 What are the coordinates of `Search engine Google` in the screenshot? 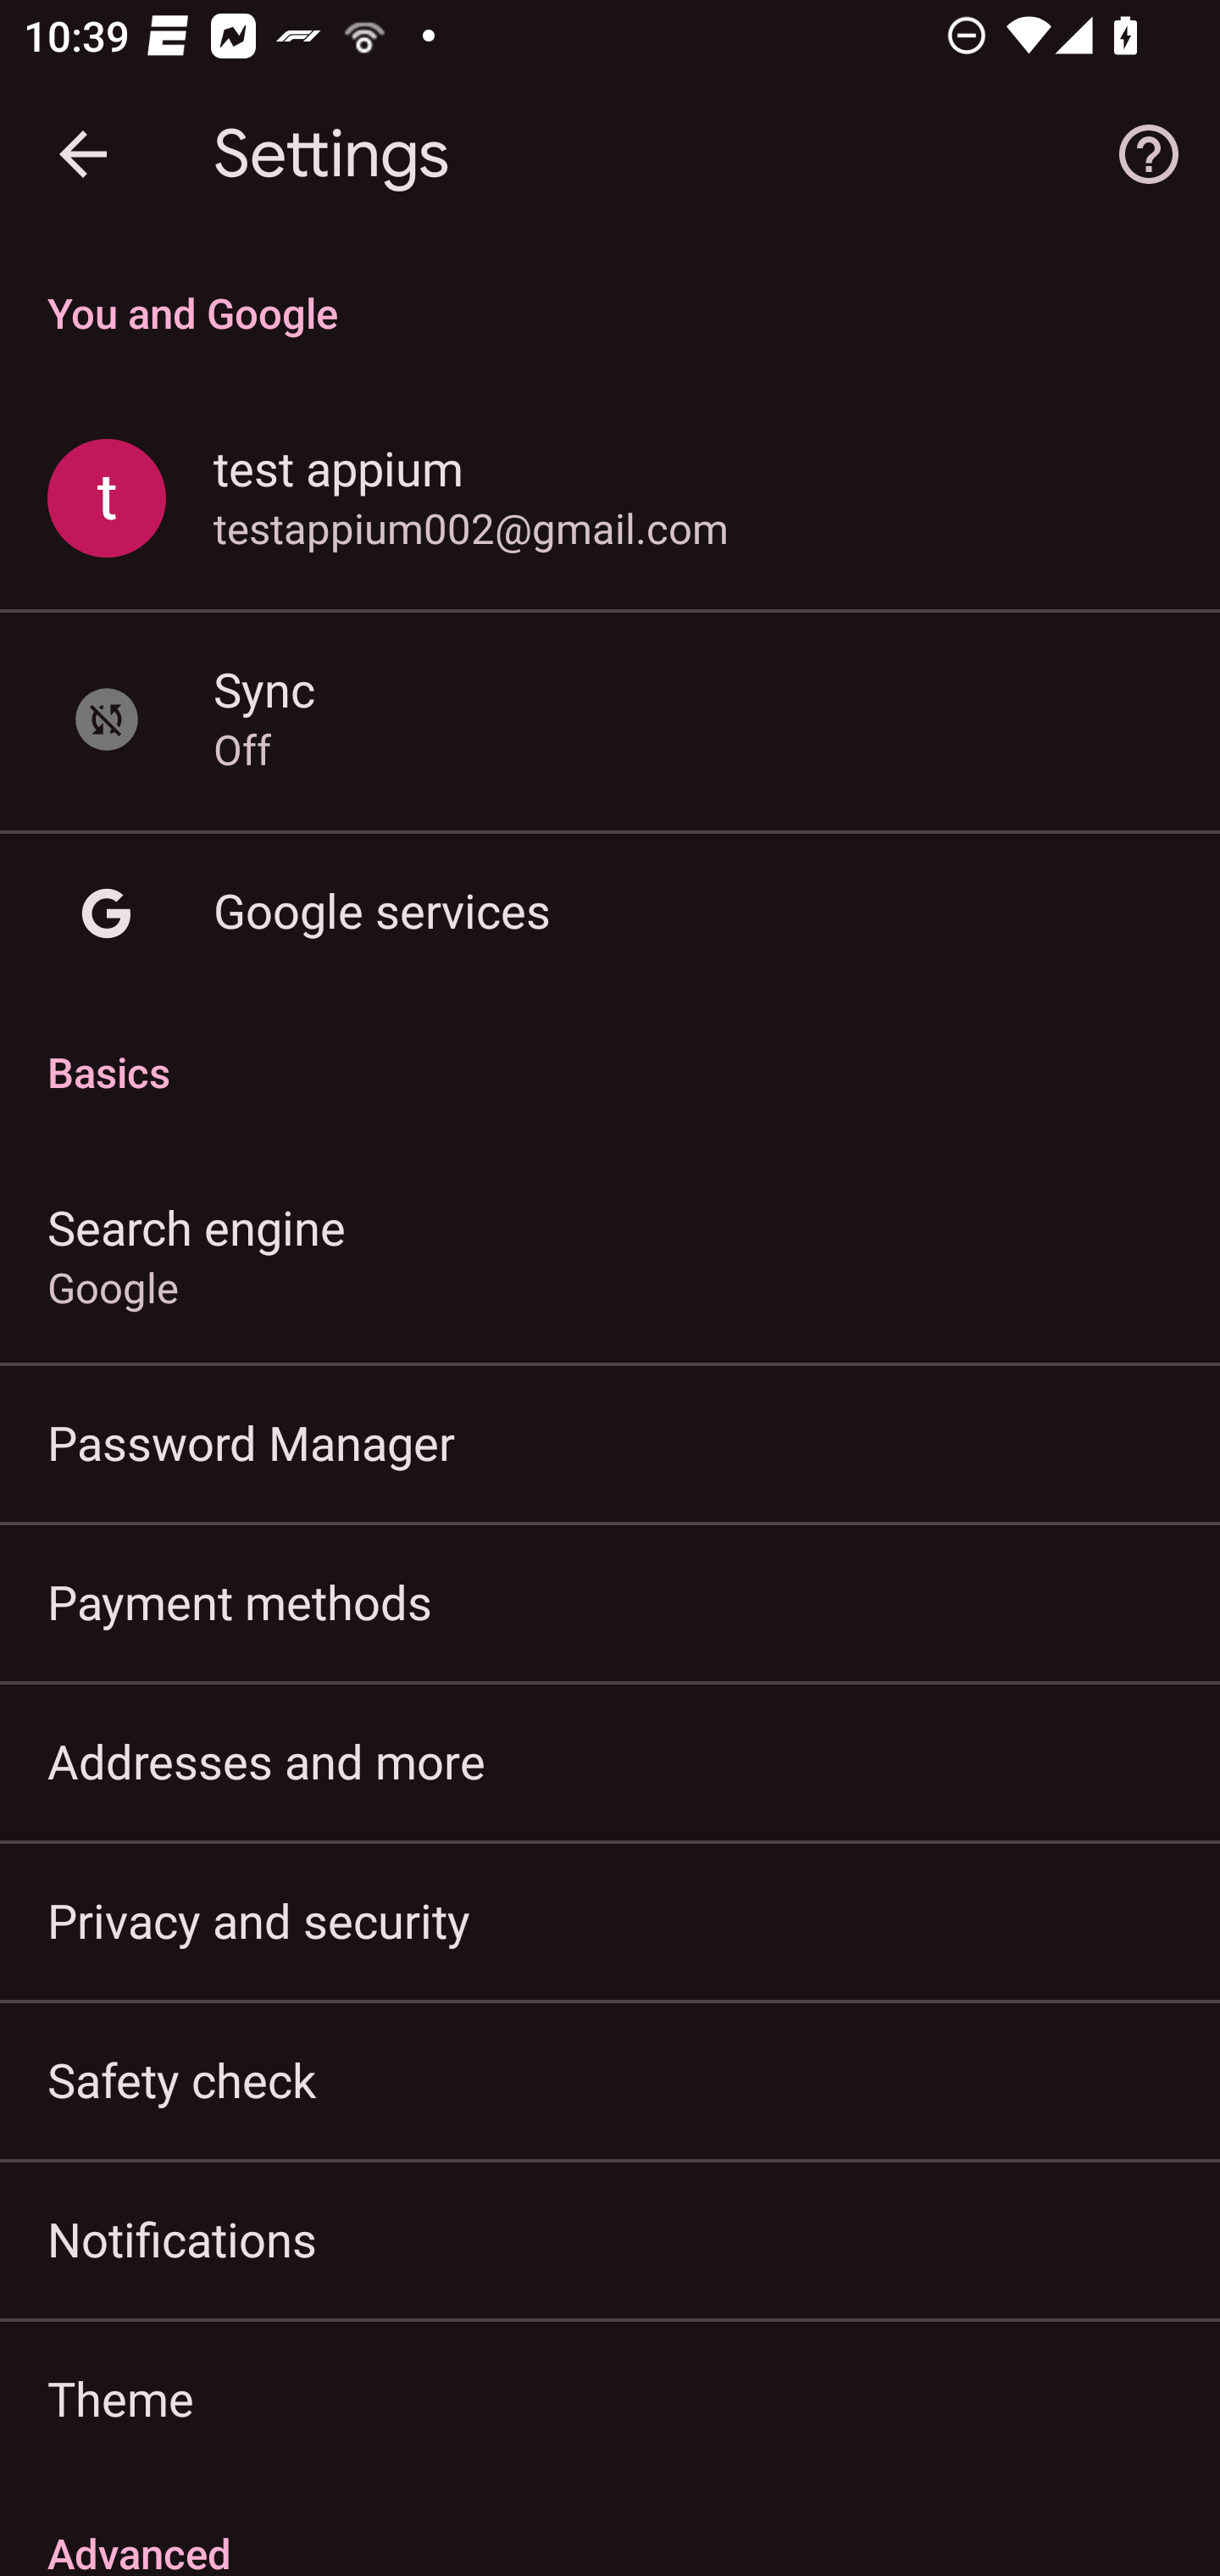 It's located at (610, 1254).